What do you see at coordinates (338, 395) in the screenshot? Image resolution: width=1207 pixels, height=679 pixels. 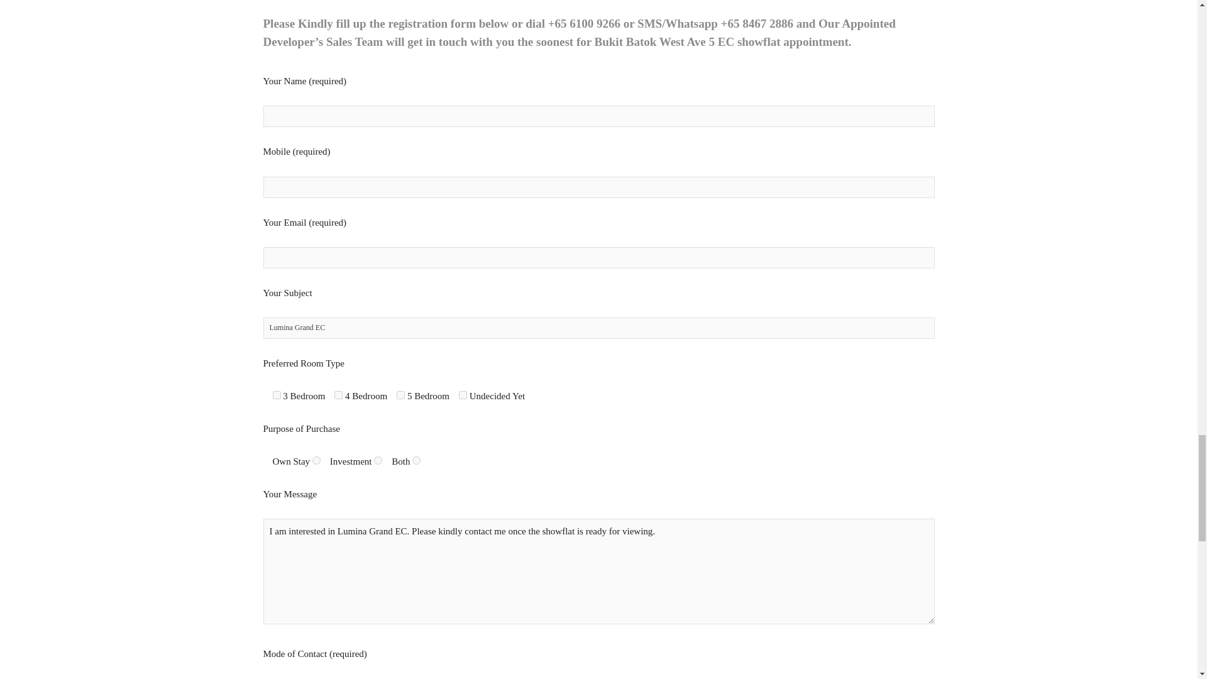 I see `4 Bedroom` at bounding box center [338, 395].